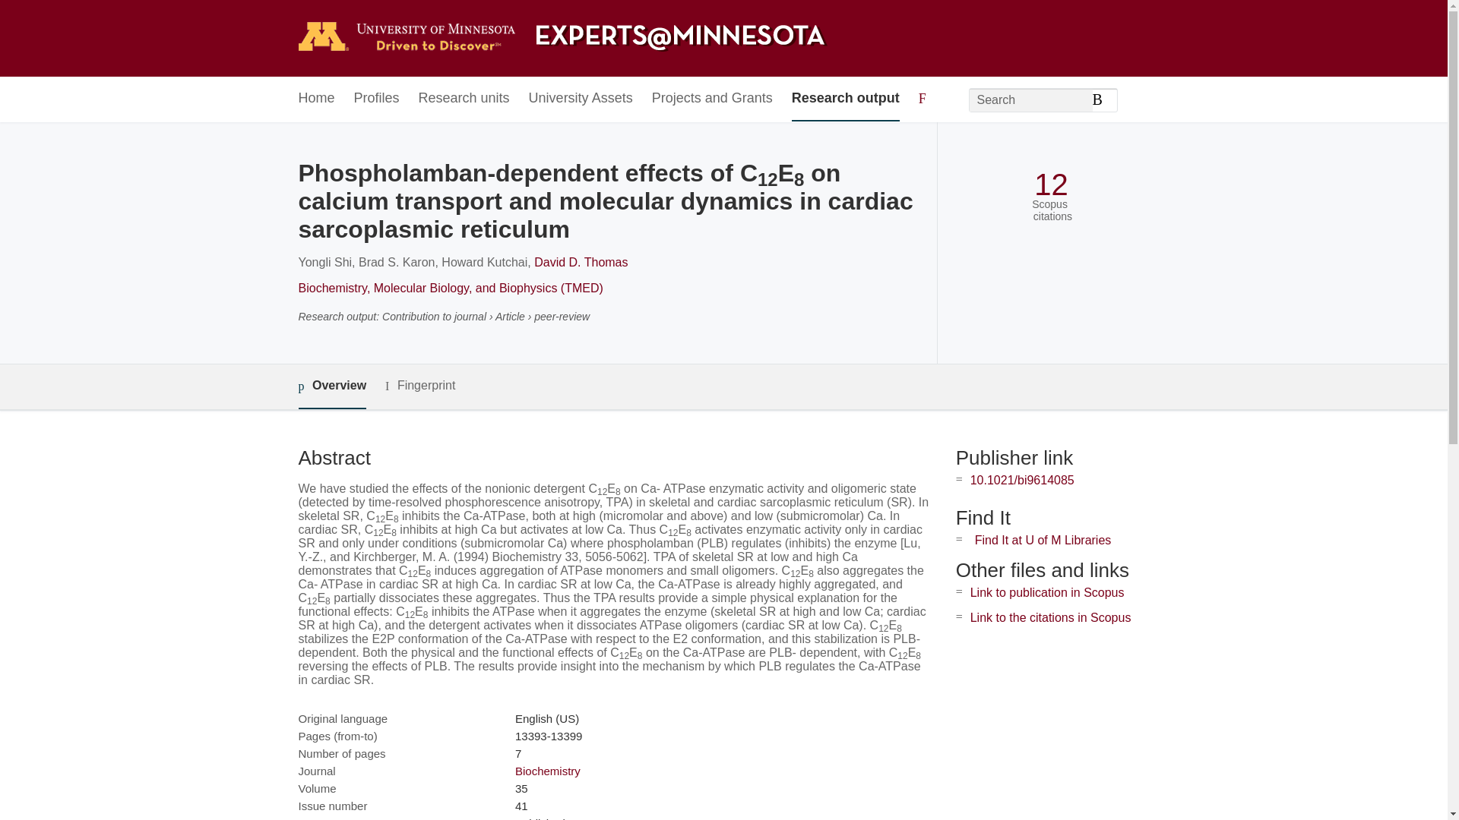 The width and height of the screenshot is (1459, 820). Describe the element at coordinates (464, 99) in the screenshot. I see `Research units` at that location.